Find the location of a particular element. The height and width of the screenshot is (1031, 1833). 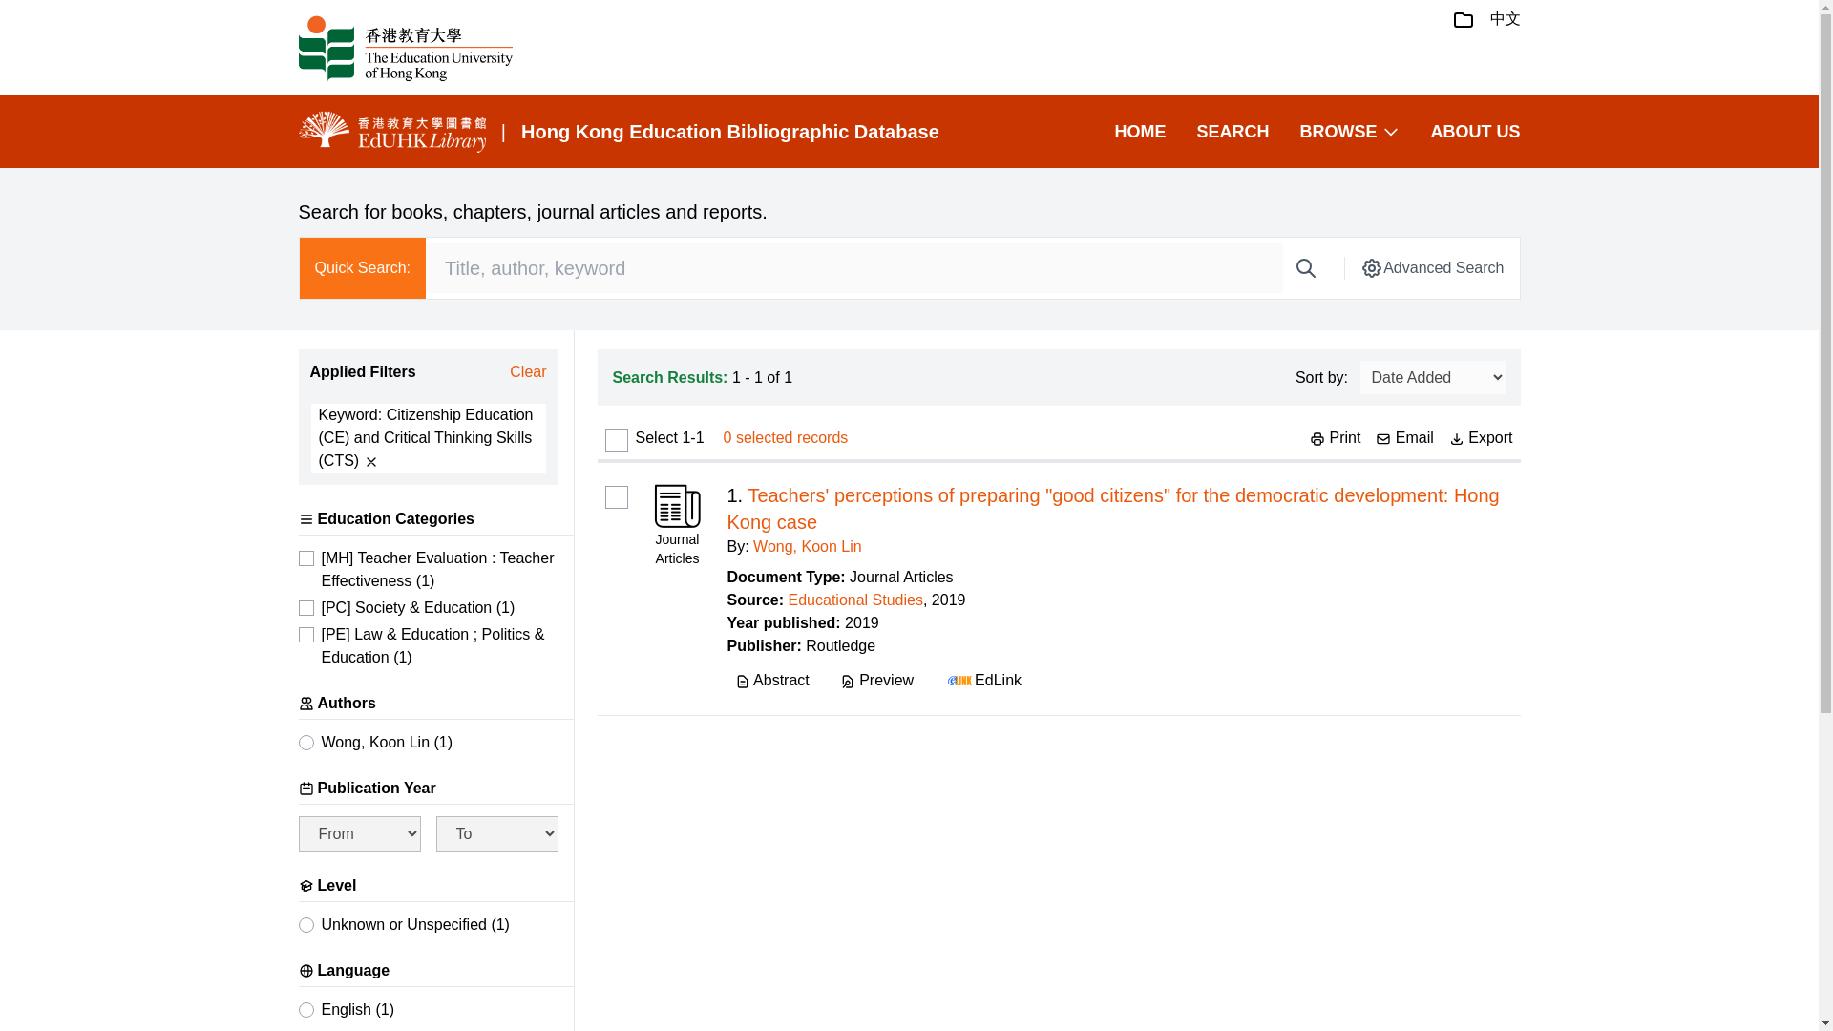

Print is located at coordinates (1335, 437).